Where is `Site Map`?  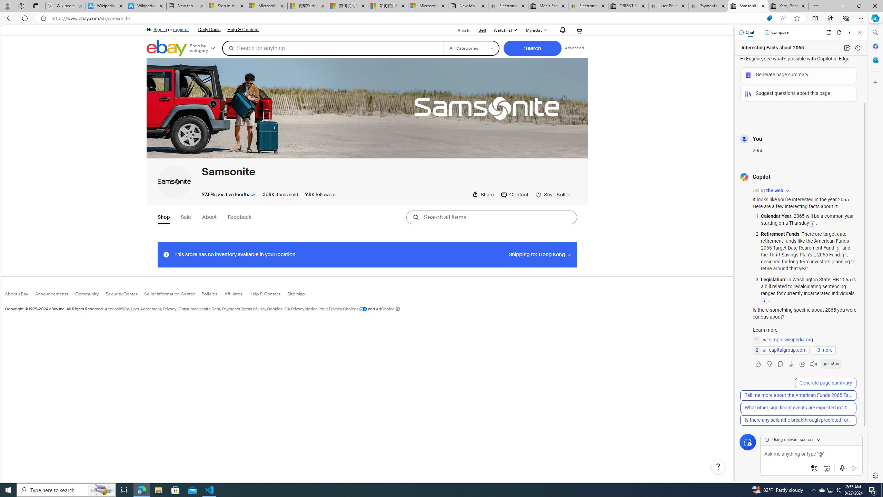 Site Map is located at coordinates (300, 295).